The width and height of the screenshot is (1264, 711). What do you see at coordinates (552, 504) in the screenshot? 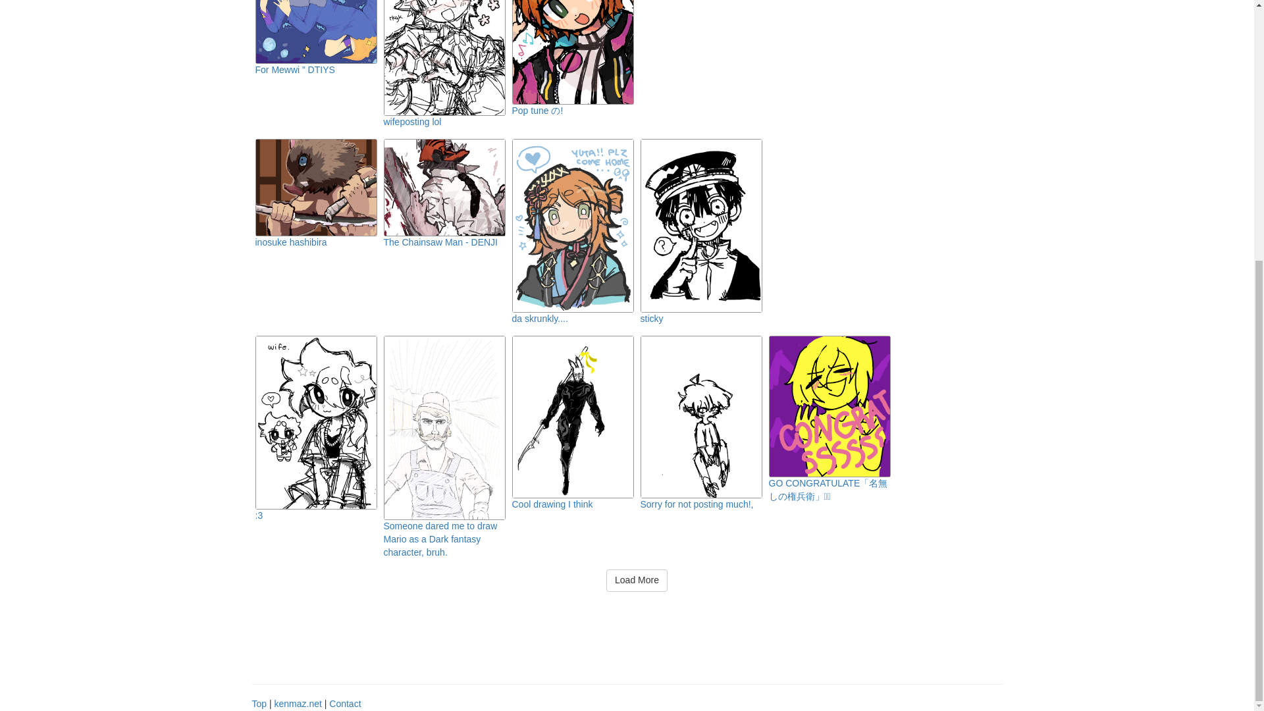
I see `Cool drawing I think` at bounding box center [552, 504].